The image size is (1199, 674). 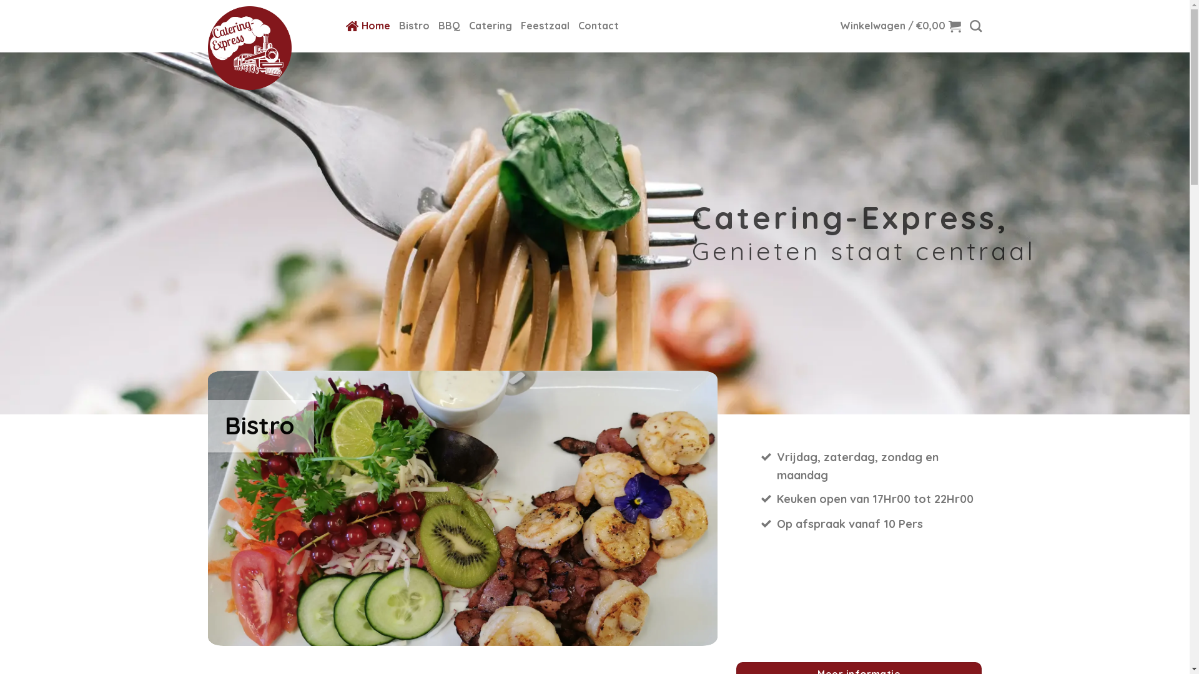 I want to click on Home, so click(x=368, y=26).